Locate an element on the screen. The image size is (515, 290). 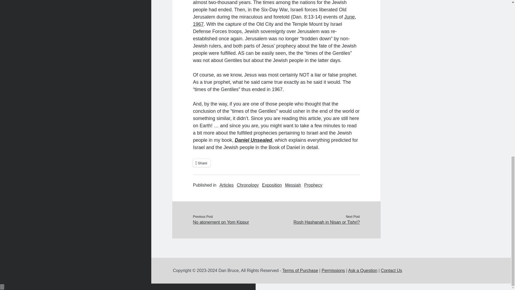
View all posts in Prophecy is located at coordinates (313, 185).